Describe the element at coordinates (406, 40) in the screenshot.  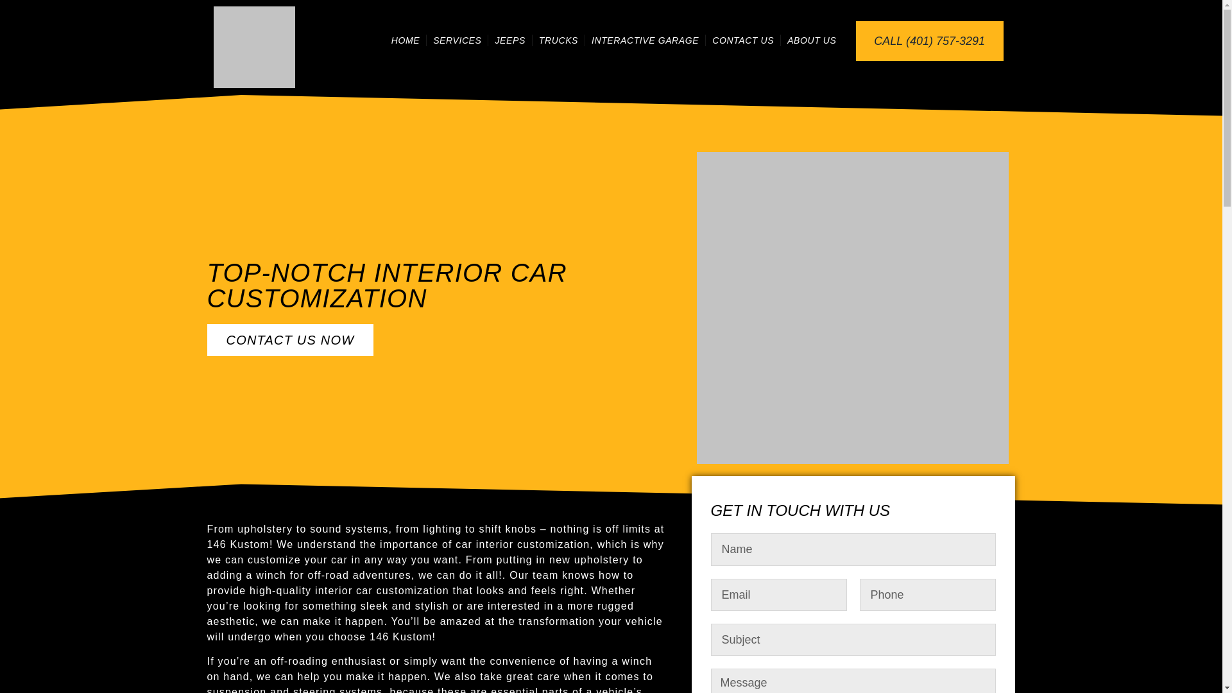
I see `HOME` at that location.